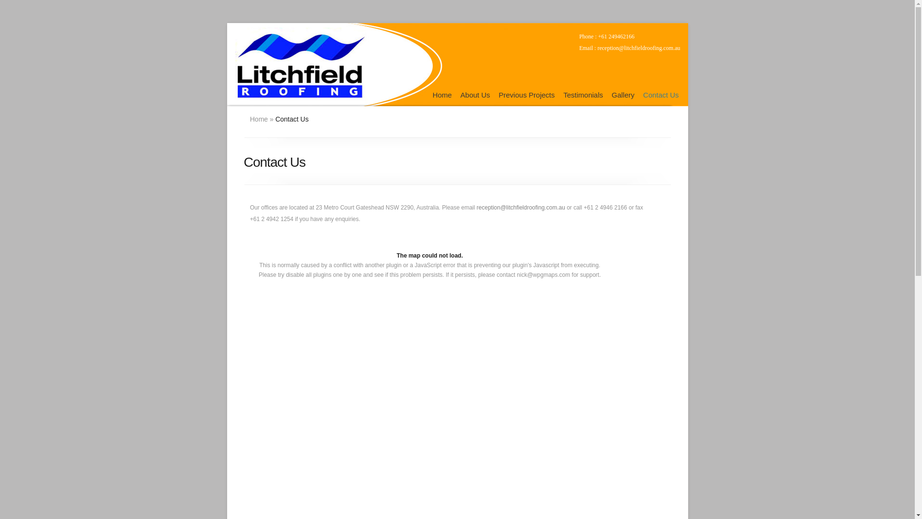 This screenshot has height=519, width=922. Describe the element at coordinates (583, 95) in the screenshot. I see `Testimonials` at that location.